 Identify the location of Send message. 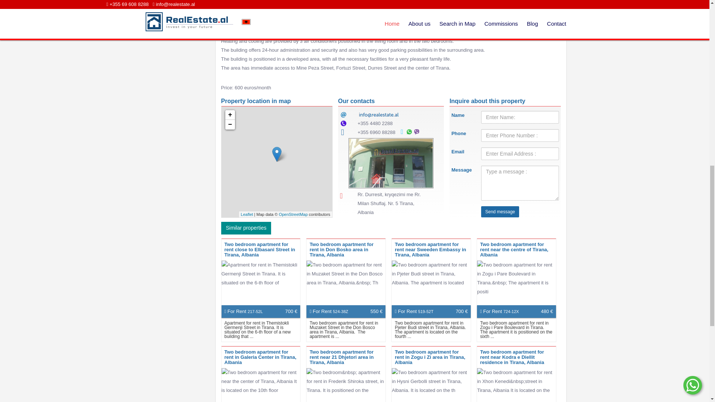
(500, 212).